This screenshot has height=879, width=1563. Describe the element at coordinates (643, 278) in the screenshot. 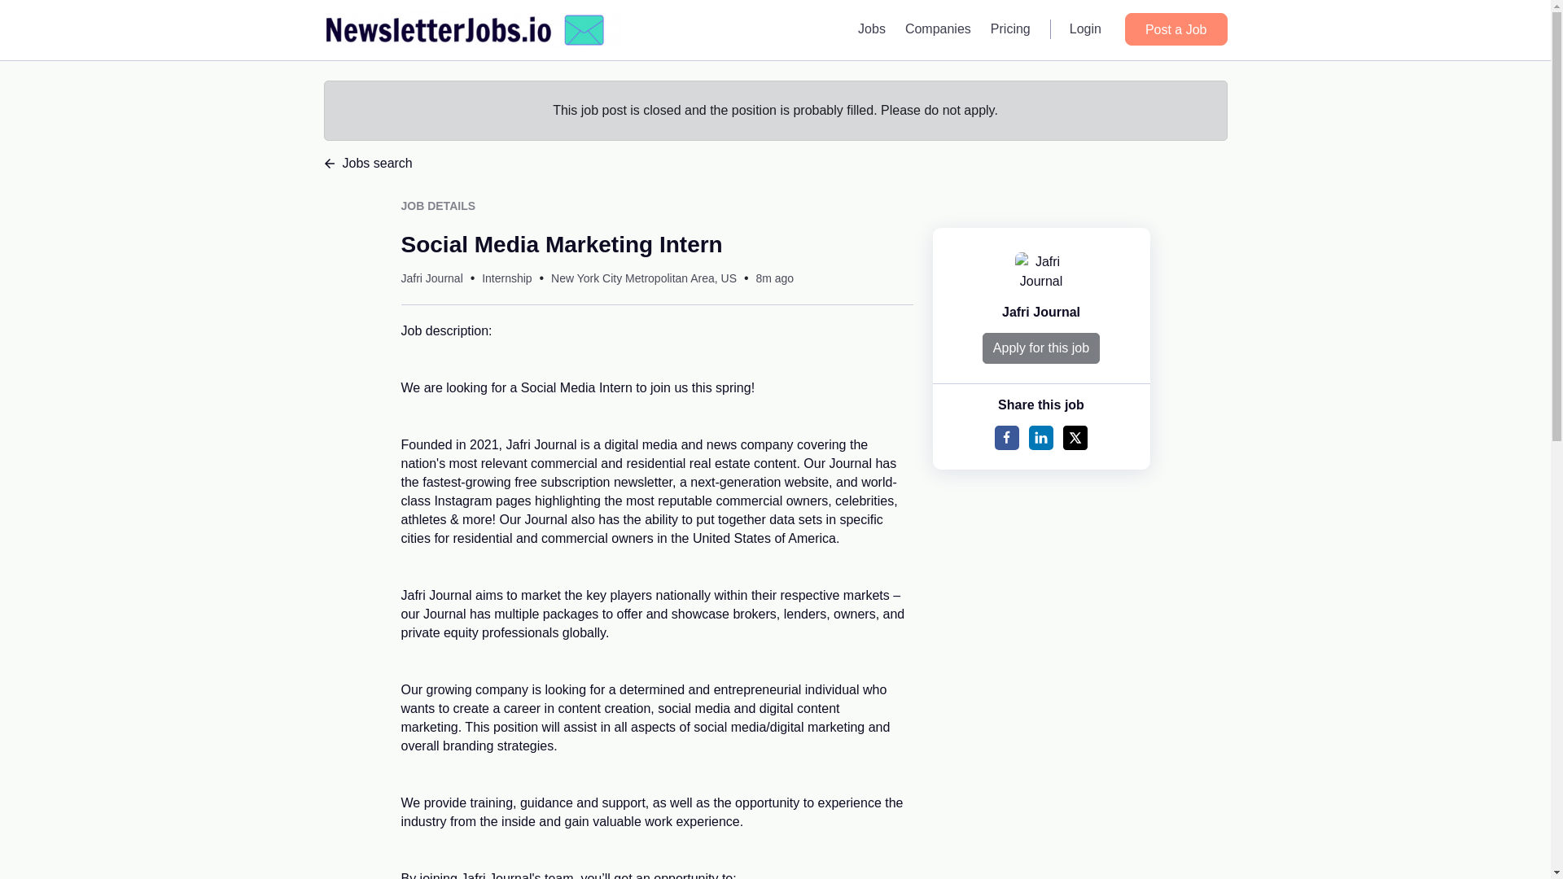

I see `New York City Metropolitan Area, US` at that location.